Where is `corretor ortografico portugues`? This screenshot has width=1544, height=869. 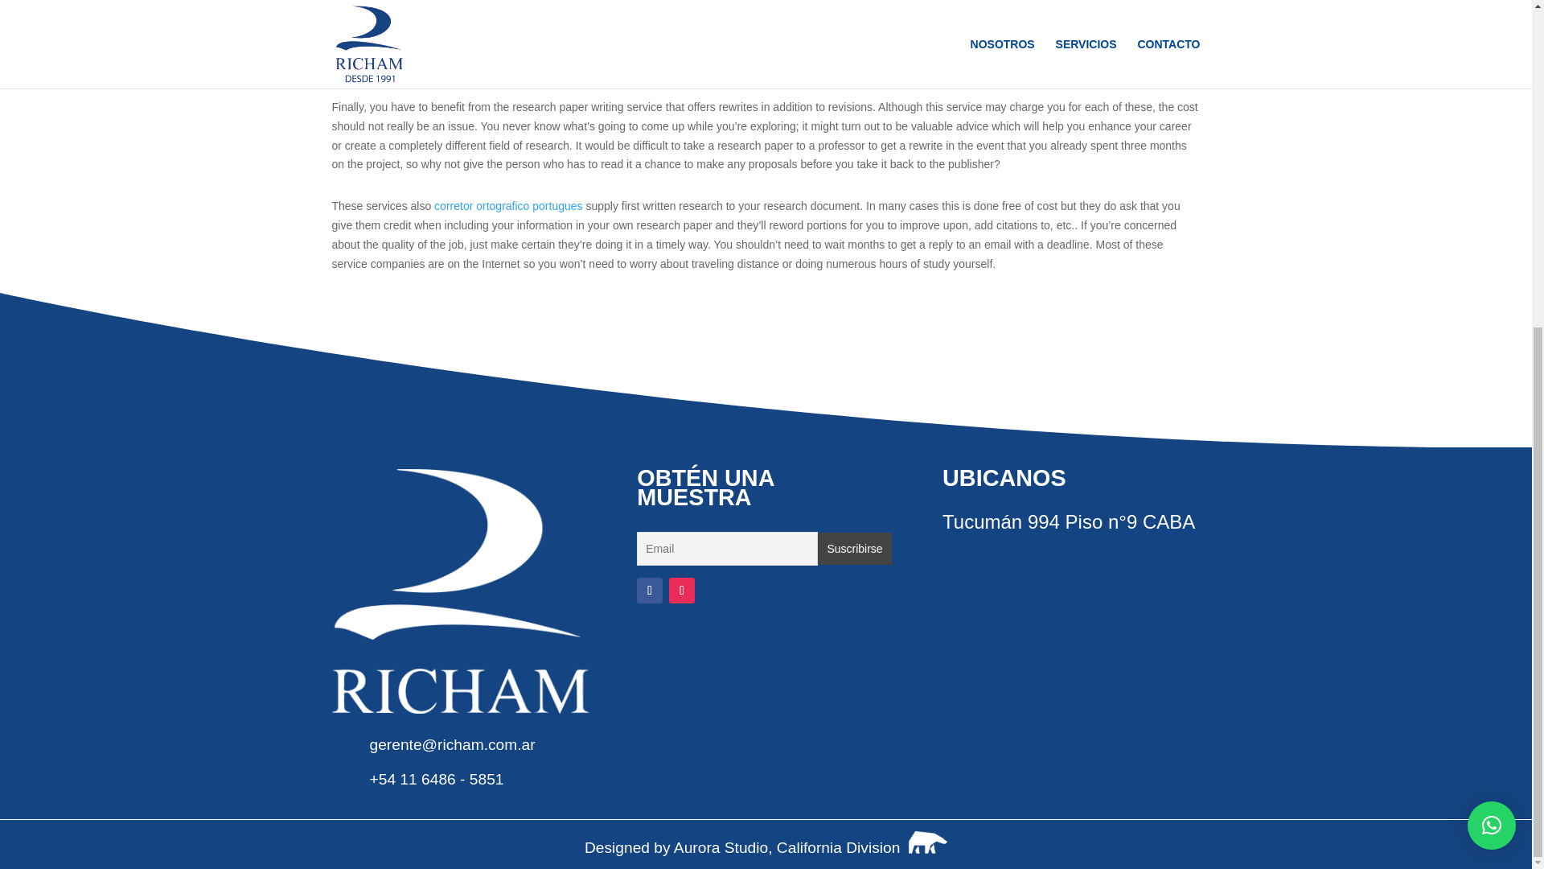 corretor ortografico portugues is located at coordinates (507, 206).